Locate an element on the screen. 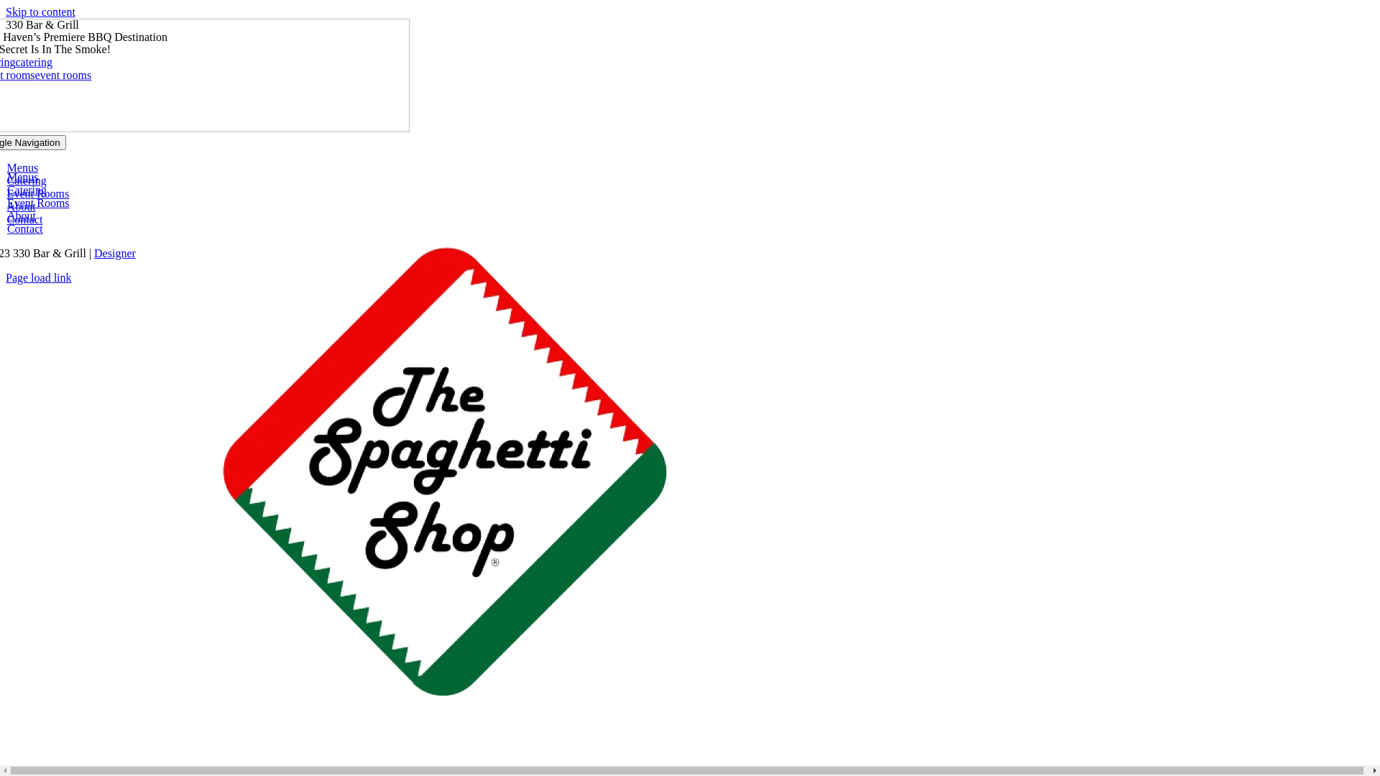 Image resolution: width=1380 pixels, height=776 pixels. About is located at coordinates (22, 216).